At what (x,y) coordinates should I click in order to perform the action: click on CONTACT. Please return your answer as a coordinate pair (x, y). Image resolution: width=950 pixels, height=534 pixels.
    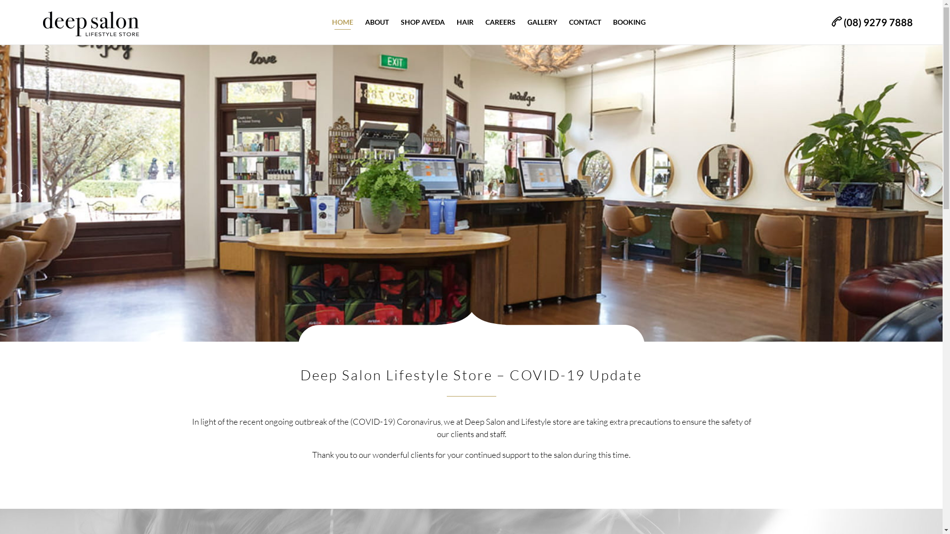
    Looking at the image, I should click on (585, 22).